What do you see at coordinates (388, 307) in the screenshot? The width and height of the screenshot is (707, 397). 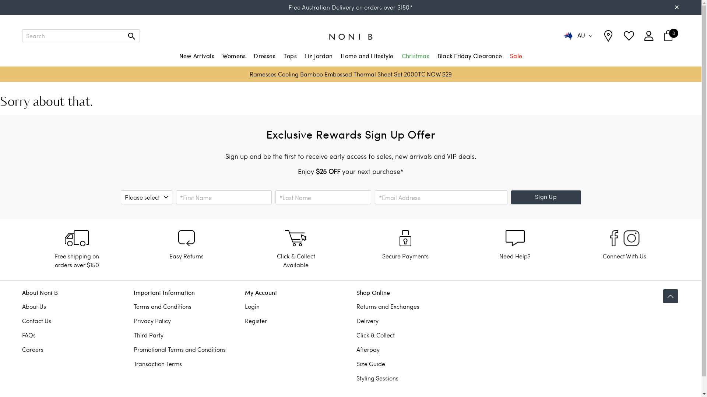 I see `Returns and Exchanges` at bounding box center [388, 307].